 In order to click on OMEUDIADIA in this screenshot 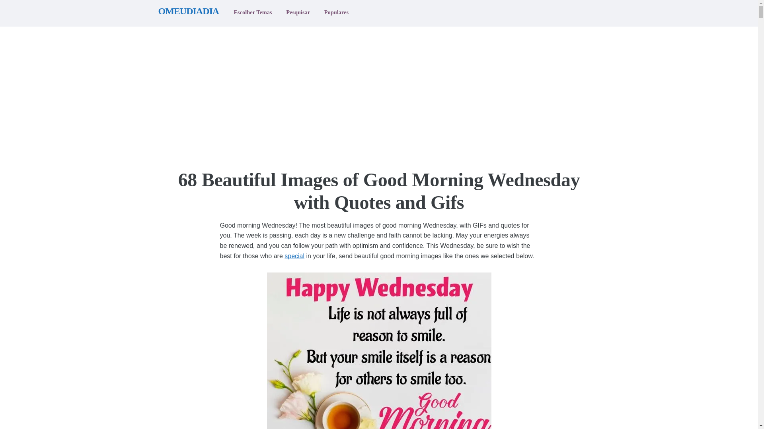, I will do `click(190, 11)`.